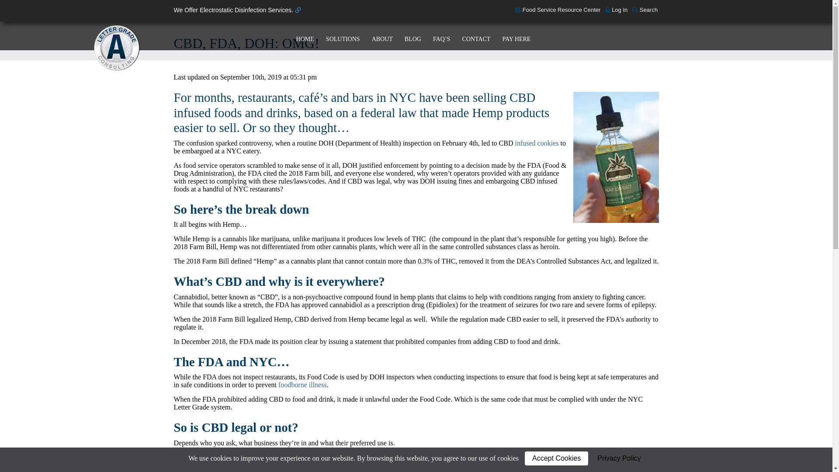  Describe the element at coordinates (645, 10) in the screenshot. I see `Search` at that location.